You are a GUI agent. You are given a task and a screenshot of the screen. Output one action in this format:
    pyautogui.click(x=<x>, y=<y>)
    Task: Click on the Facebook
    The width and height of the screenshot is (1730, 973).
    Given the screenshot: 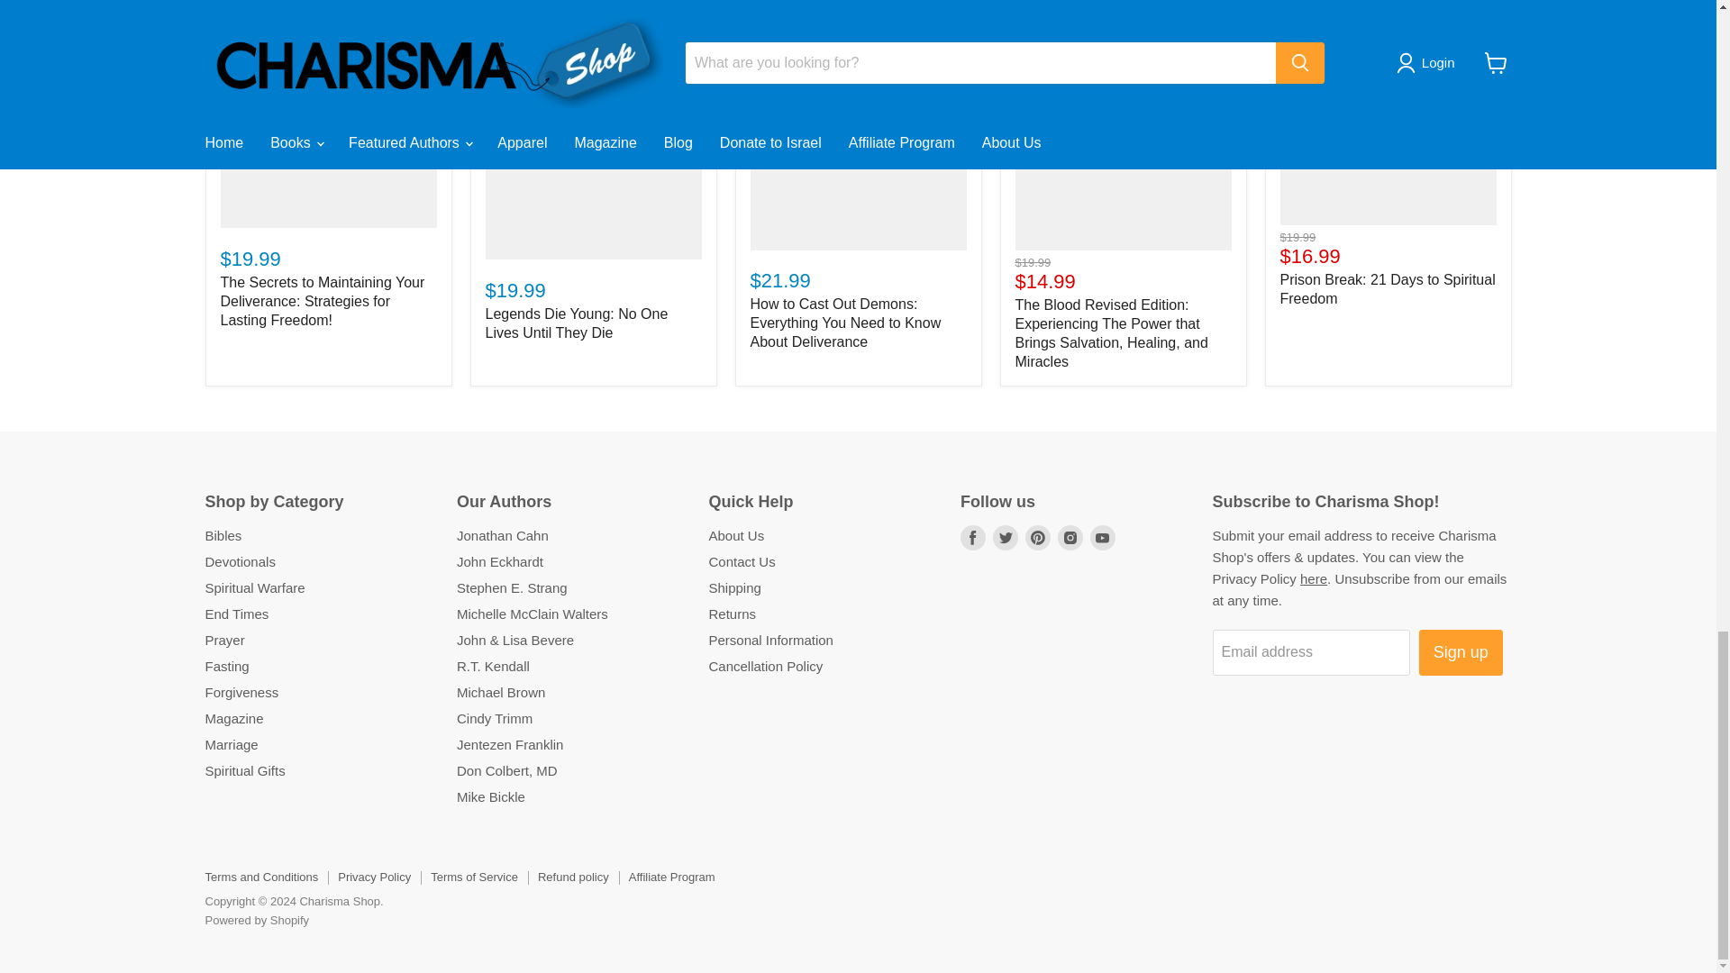 What is the action you would take?
    pyautogui.click(x=973, y=538)
    